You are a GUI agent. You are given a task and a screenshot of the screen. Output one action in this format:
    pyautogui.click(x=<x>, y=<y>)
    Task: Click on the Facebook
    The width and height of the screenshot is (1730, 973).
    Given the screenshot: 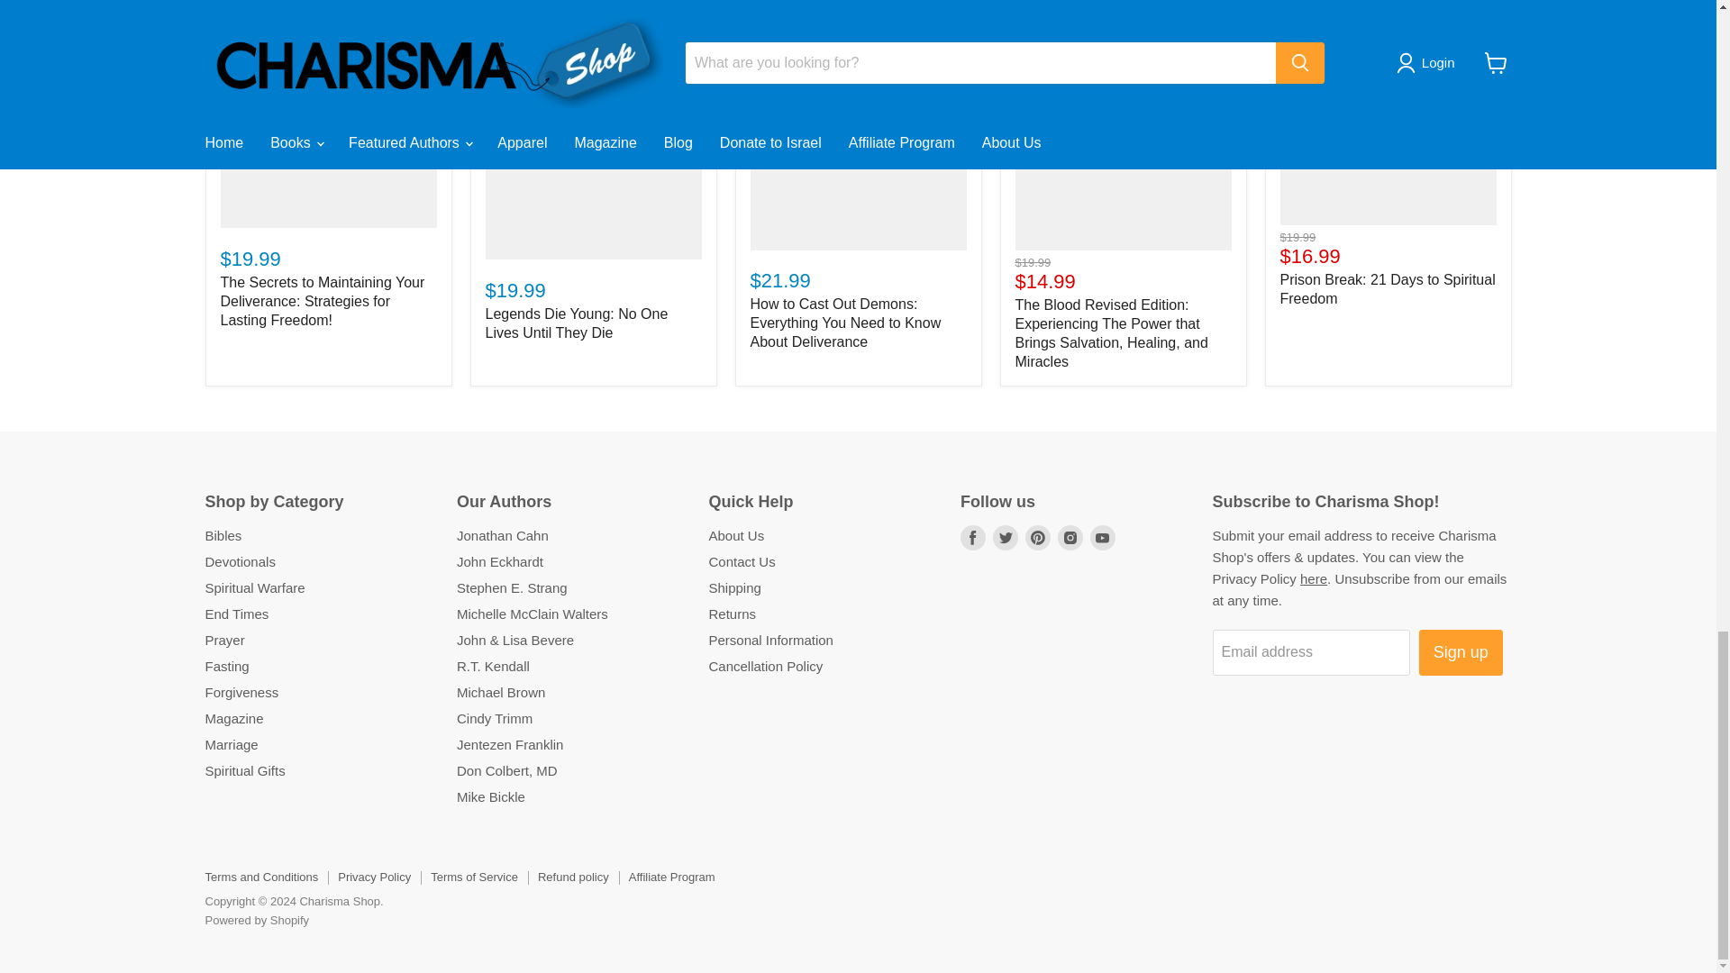 What is the action you would take?
    pyautogui.click(x=973, y=538)
    